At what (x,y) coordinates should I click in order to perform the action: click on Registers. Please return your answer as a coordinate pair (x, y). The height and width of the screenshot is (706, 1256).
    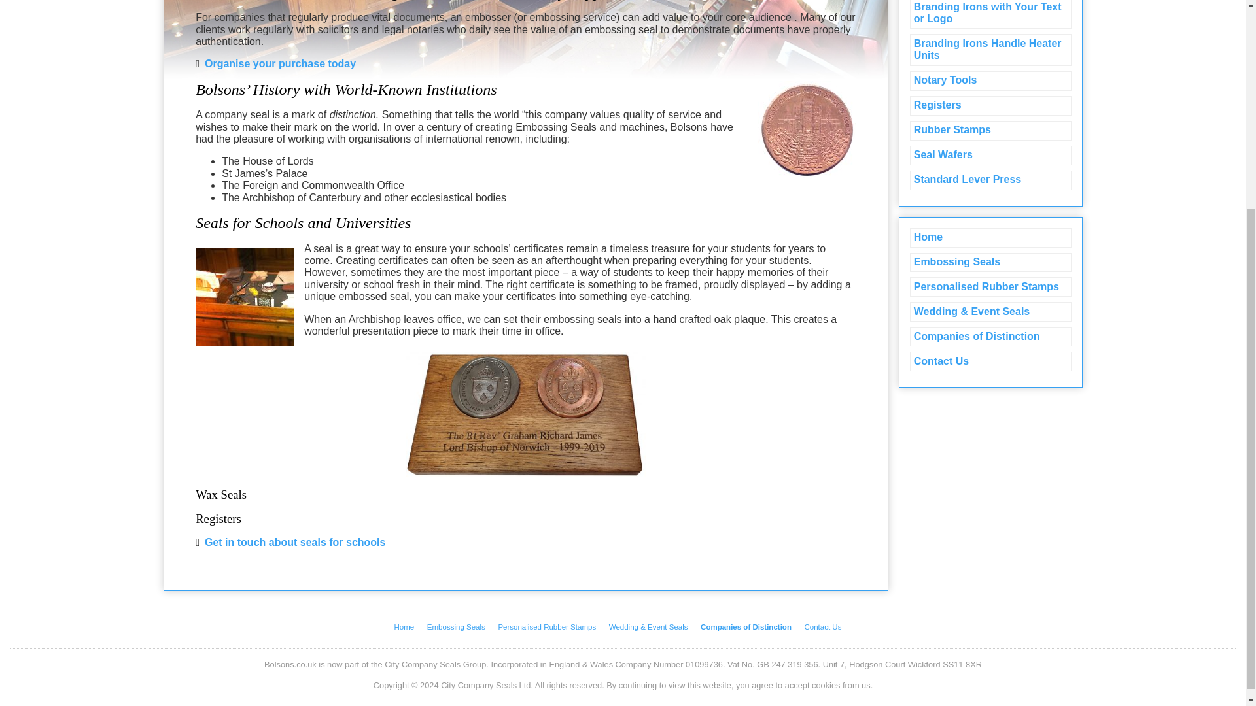
    Looking at the image, I should click on (990, 106).